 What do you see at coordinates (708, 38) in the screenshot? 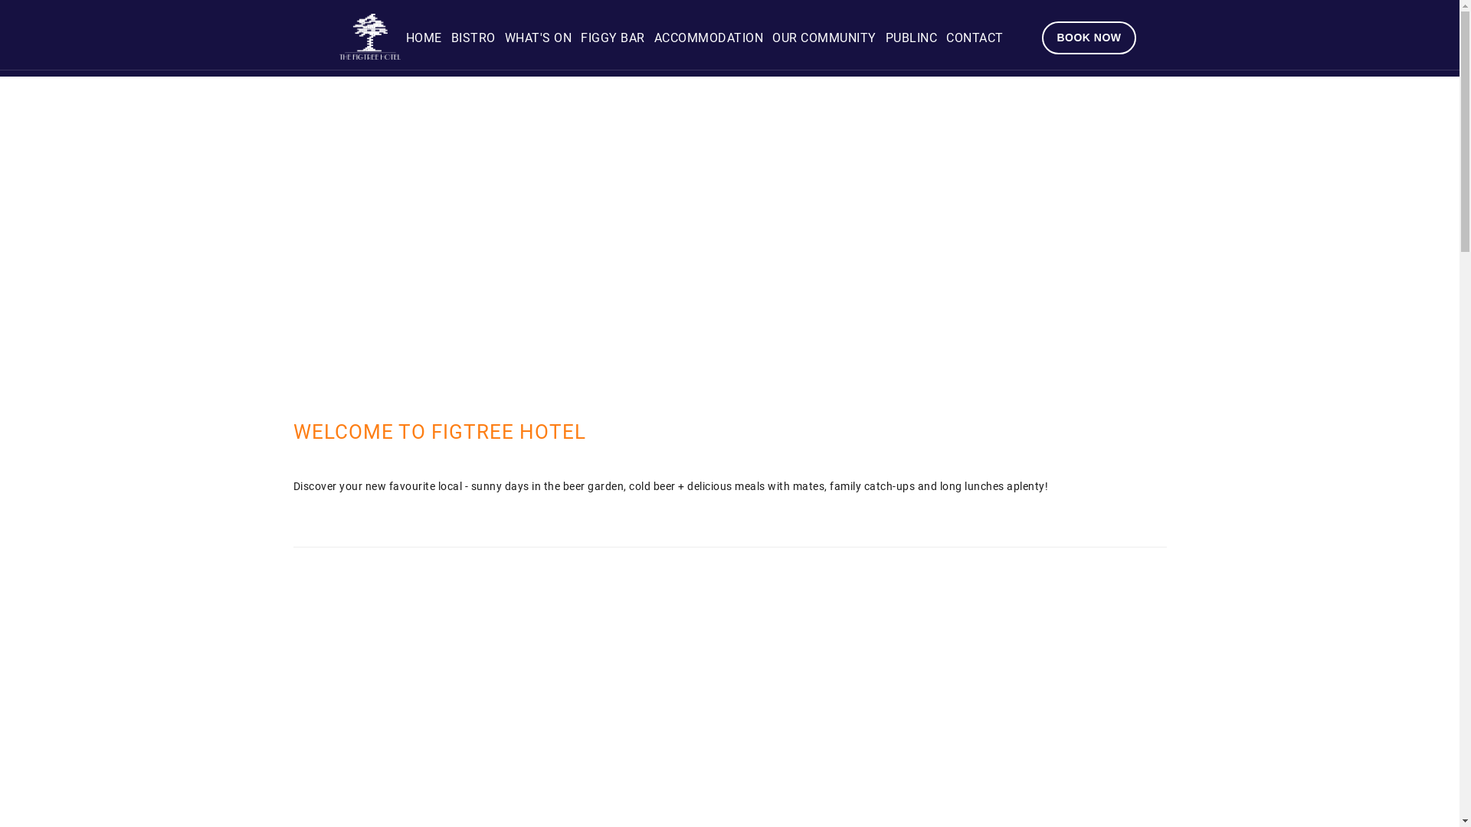
I see `ACCOMMODATION` at bounding box center [708, 38].